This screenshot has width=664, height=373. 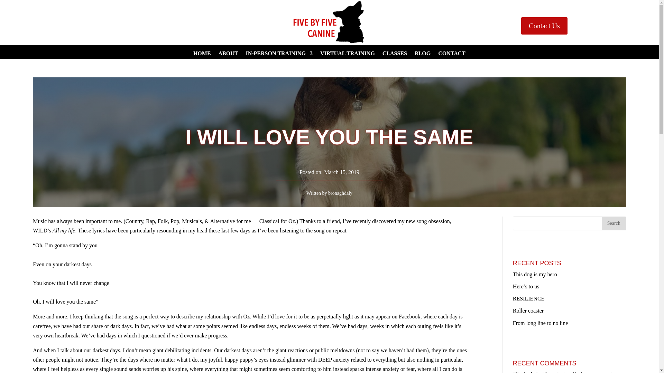 I want to click on Search, so click(x=614, y=223).